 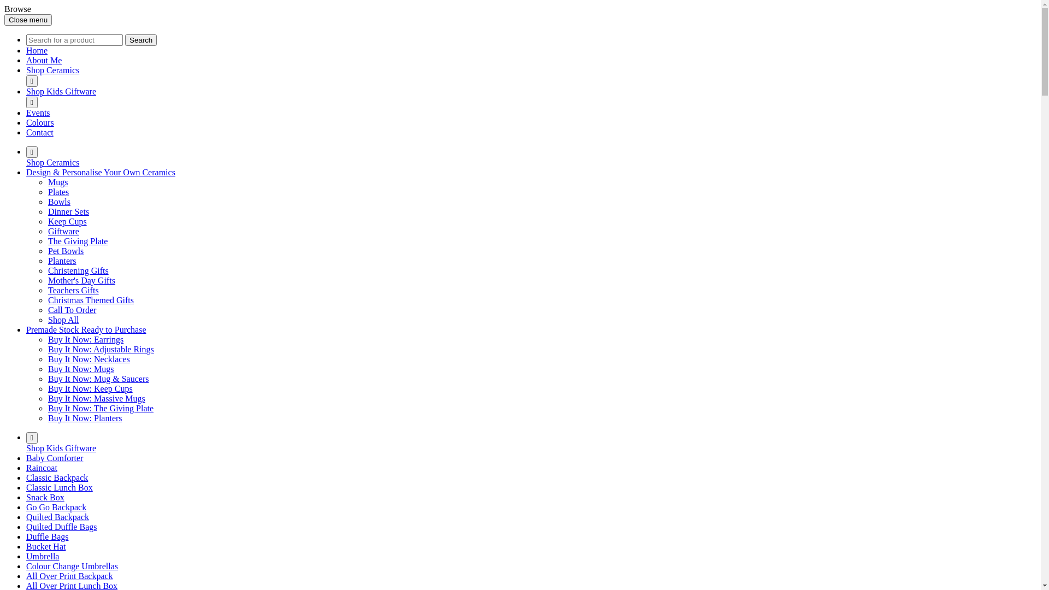 I want to click on Buy It Now: Mugs, so click(x=81, y=369).